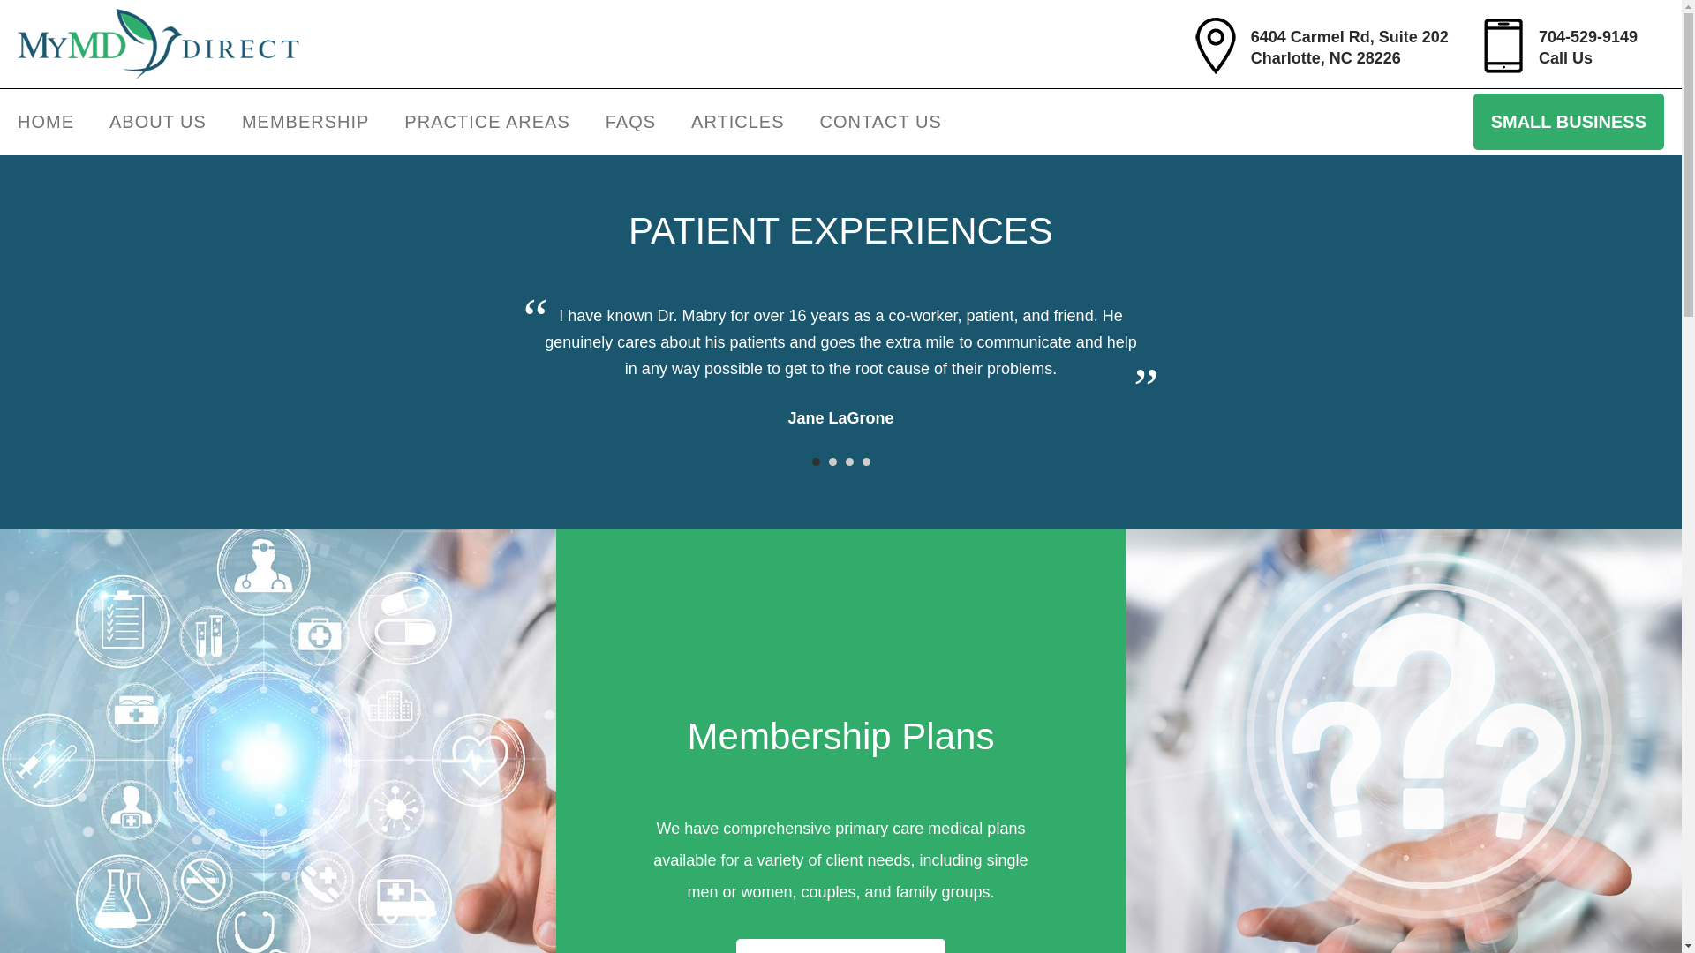 The height and width of the screenshot is (953, 1695). Describe the element at coordinates (46, 122) in the screenshot. I see `Click to Call` at that location.